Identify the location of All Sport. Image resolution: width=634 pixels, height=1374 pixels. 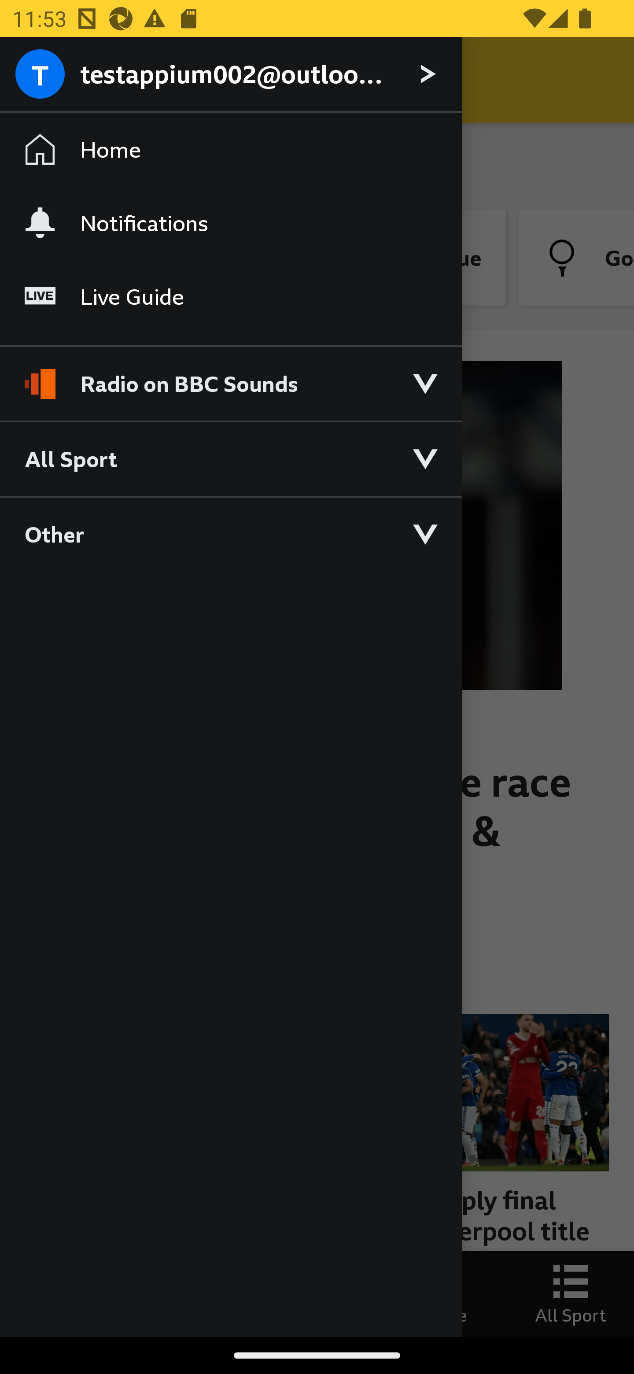
(231, 458).